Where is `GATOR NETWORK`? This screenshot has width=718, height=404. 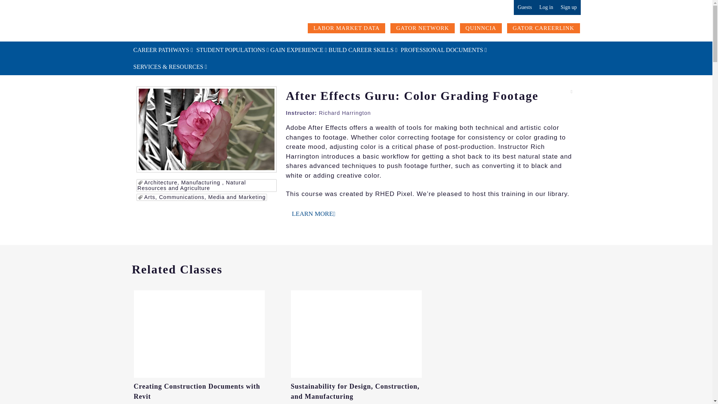
GATOR NETWORK is located at coordinates (423, 28).